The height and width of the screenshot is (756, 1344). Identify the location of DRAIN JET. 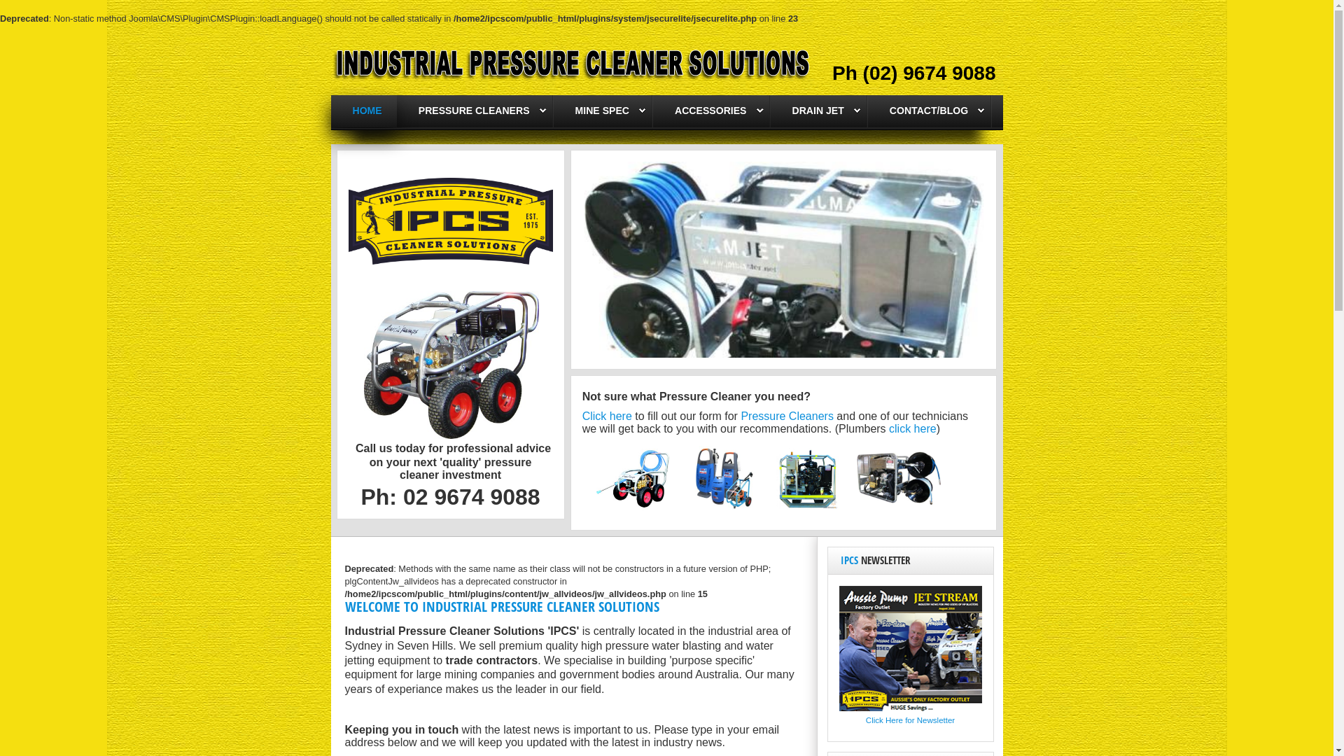
(818, 111).